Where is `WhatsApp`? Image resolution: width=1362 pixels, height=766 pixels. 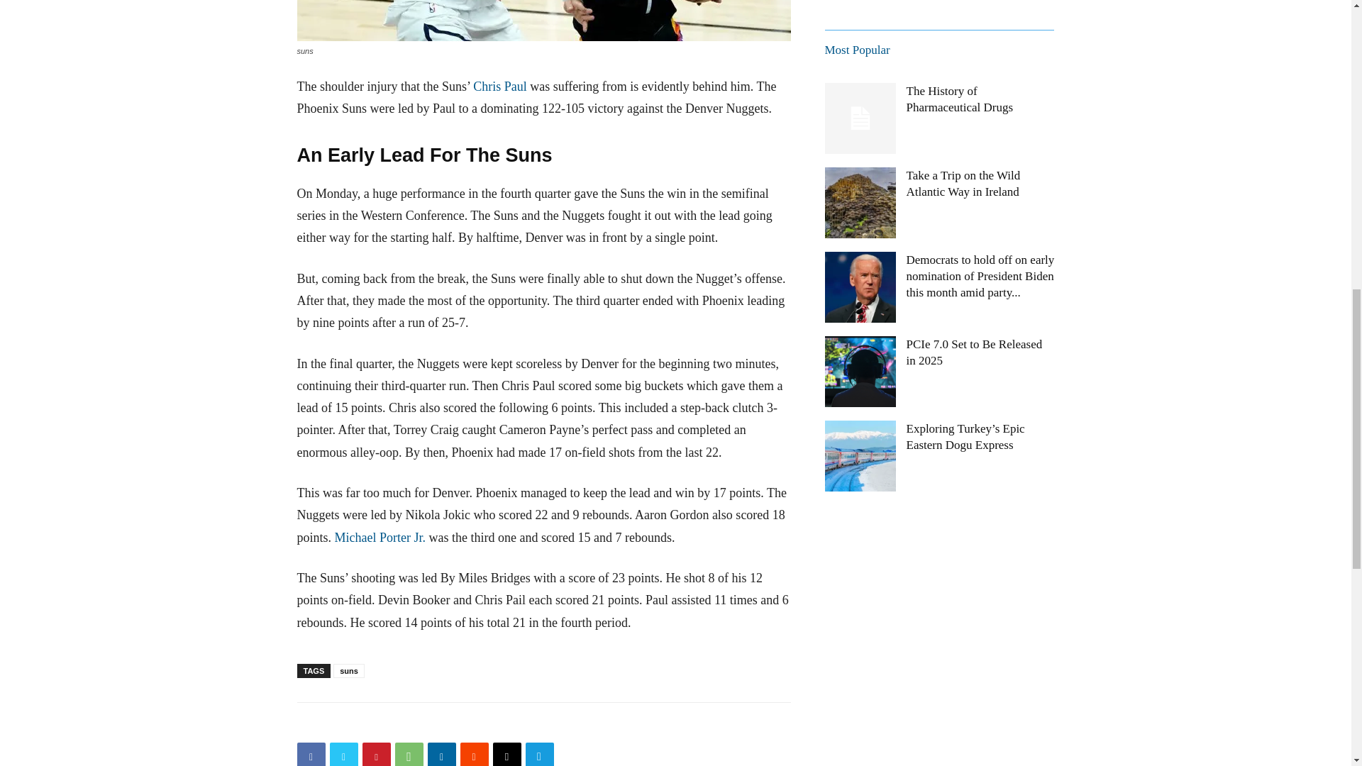
WhatsApp is located at coordinates (409, 754).